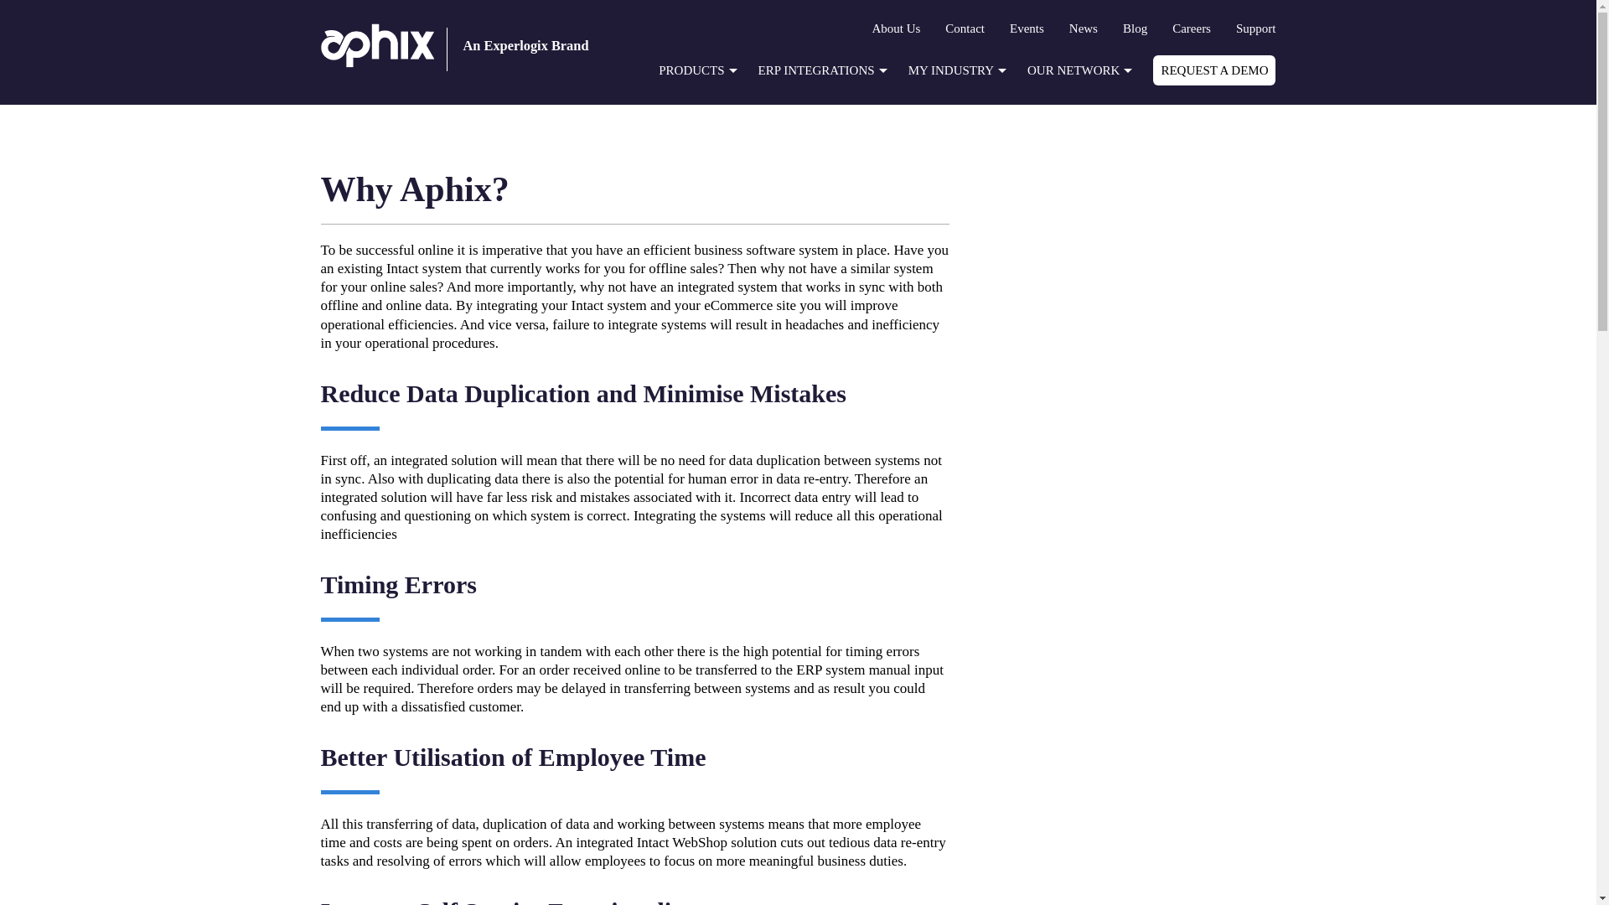 The width and height of the screenshot is (1609, 905). I want to click on Support, so click(1255, 28).